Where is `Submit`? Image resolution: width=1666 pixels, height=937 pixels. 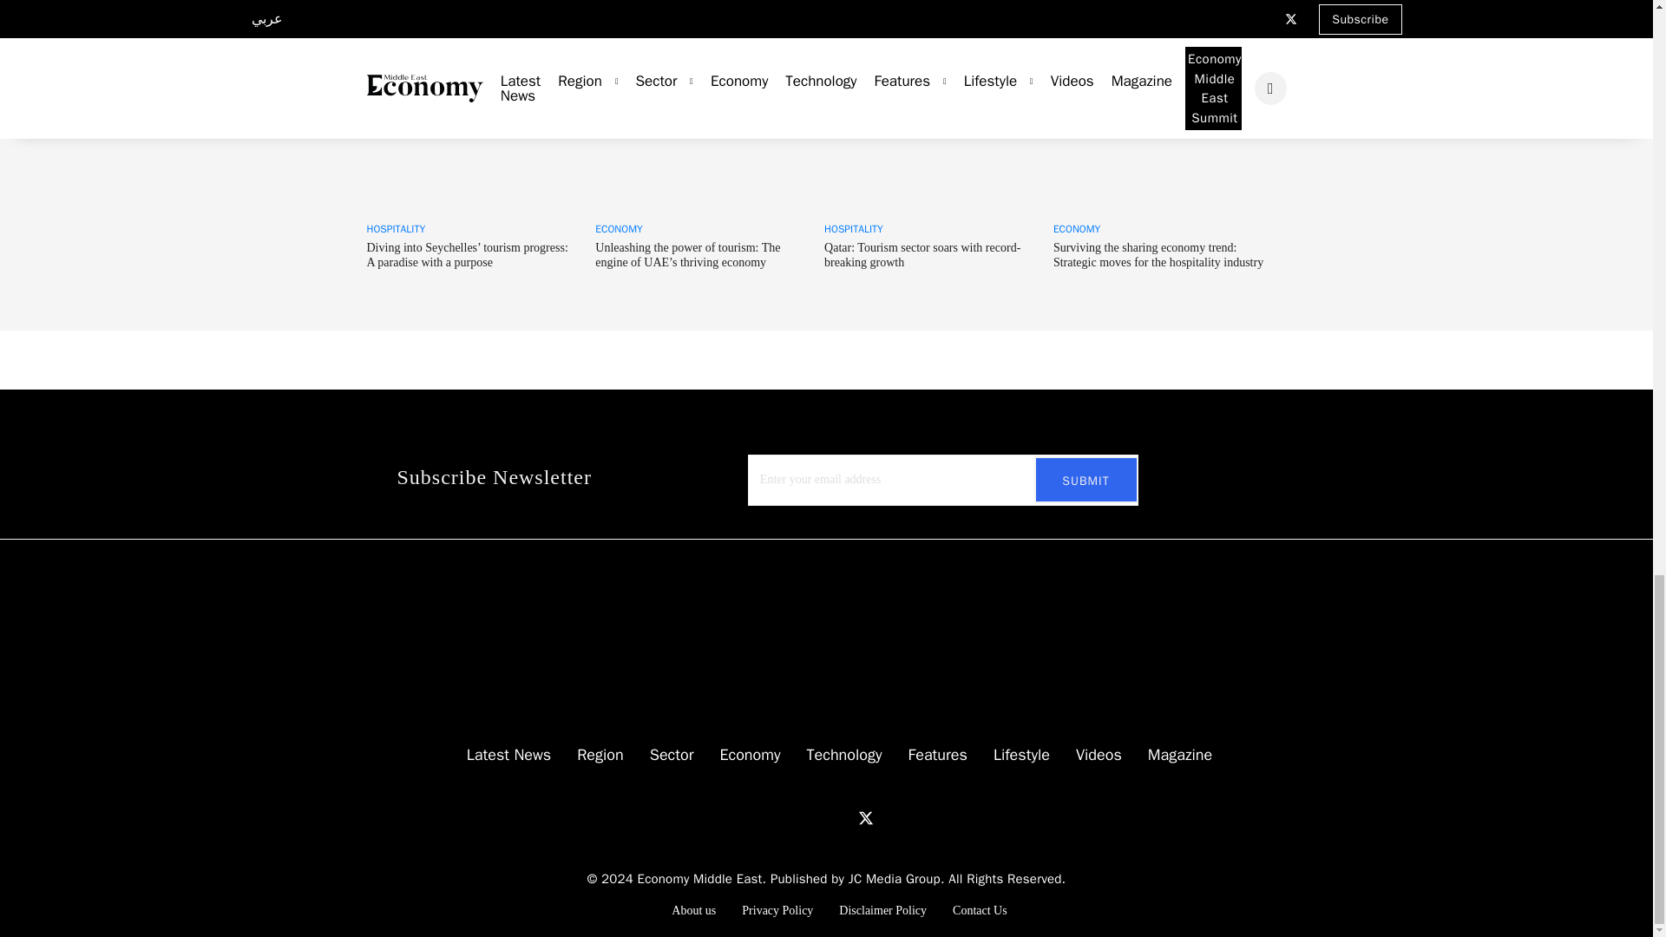 Submit is located at coordinates (1086, 479).